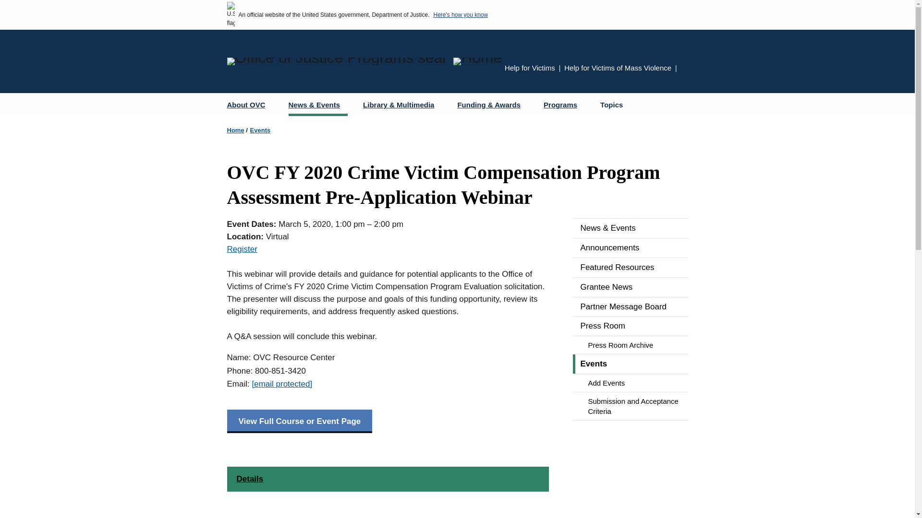 Image resolution: width=922 pixels, height=518 pixels. Describe the element at coordinates (529, 68) in the screenshot. I see `Help for Victims` at that location.